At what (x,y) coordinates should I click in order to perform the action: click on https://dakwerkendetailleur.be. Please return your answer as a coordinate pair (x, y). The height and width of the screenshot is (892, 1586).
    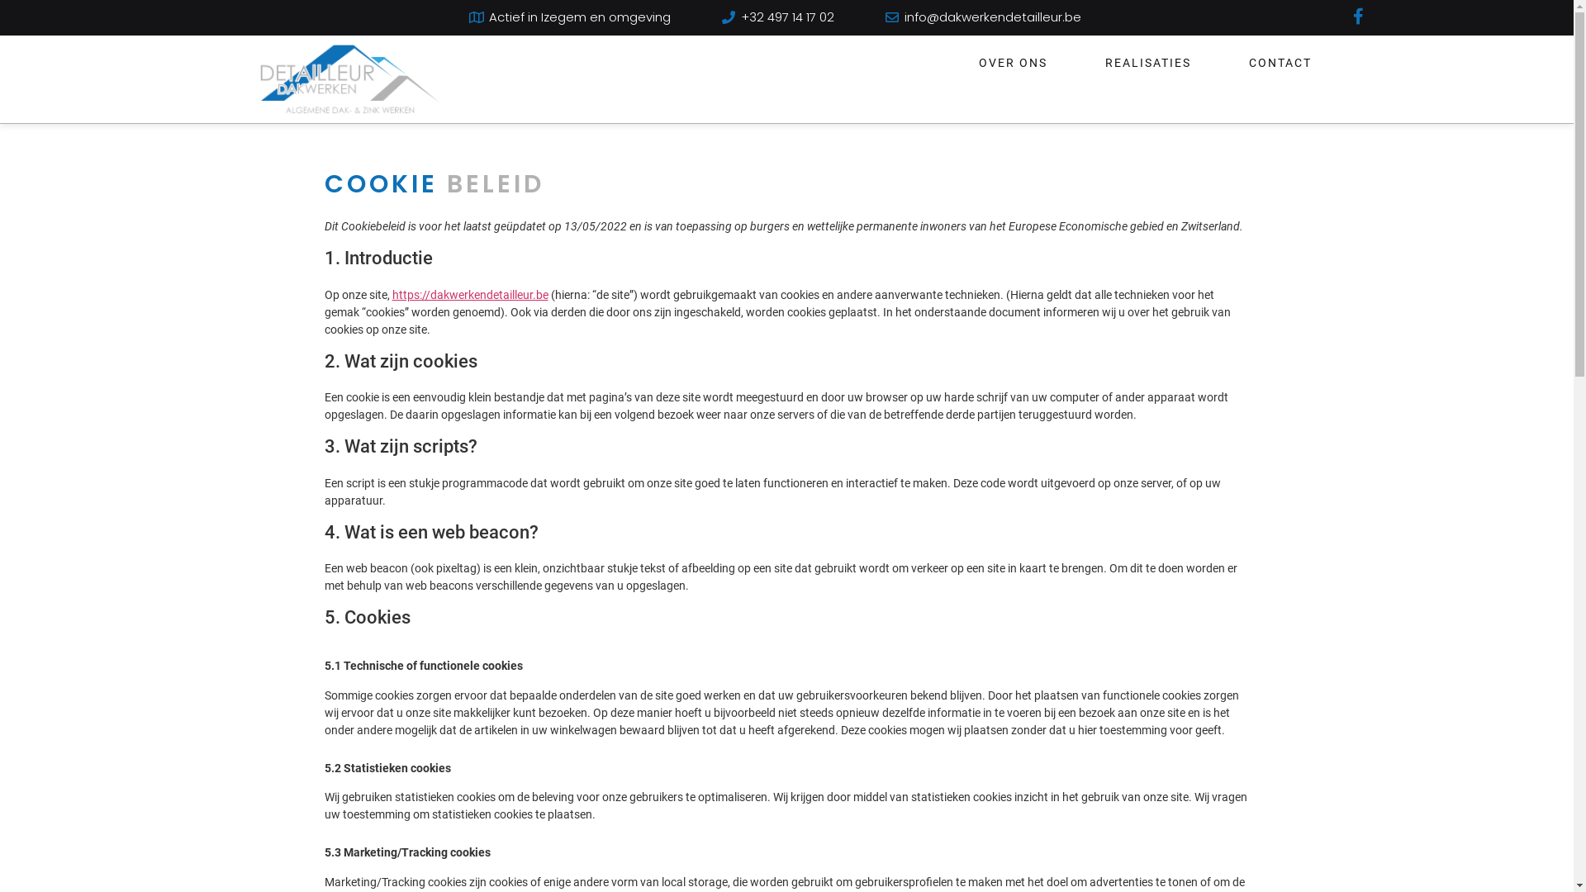
    Looking at the image, I should click on (469, 295).